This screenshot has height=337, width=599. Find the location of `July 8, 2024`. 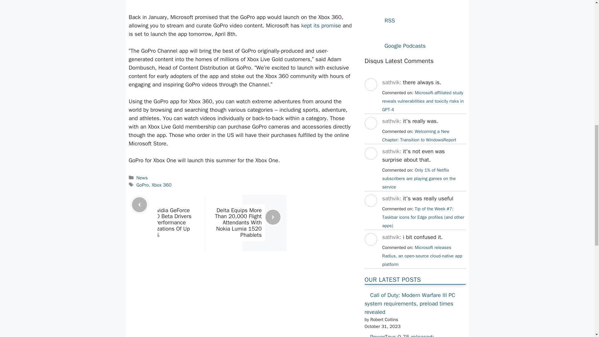

July 8, 2024 is located at coordinates (423, 217).